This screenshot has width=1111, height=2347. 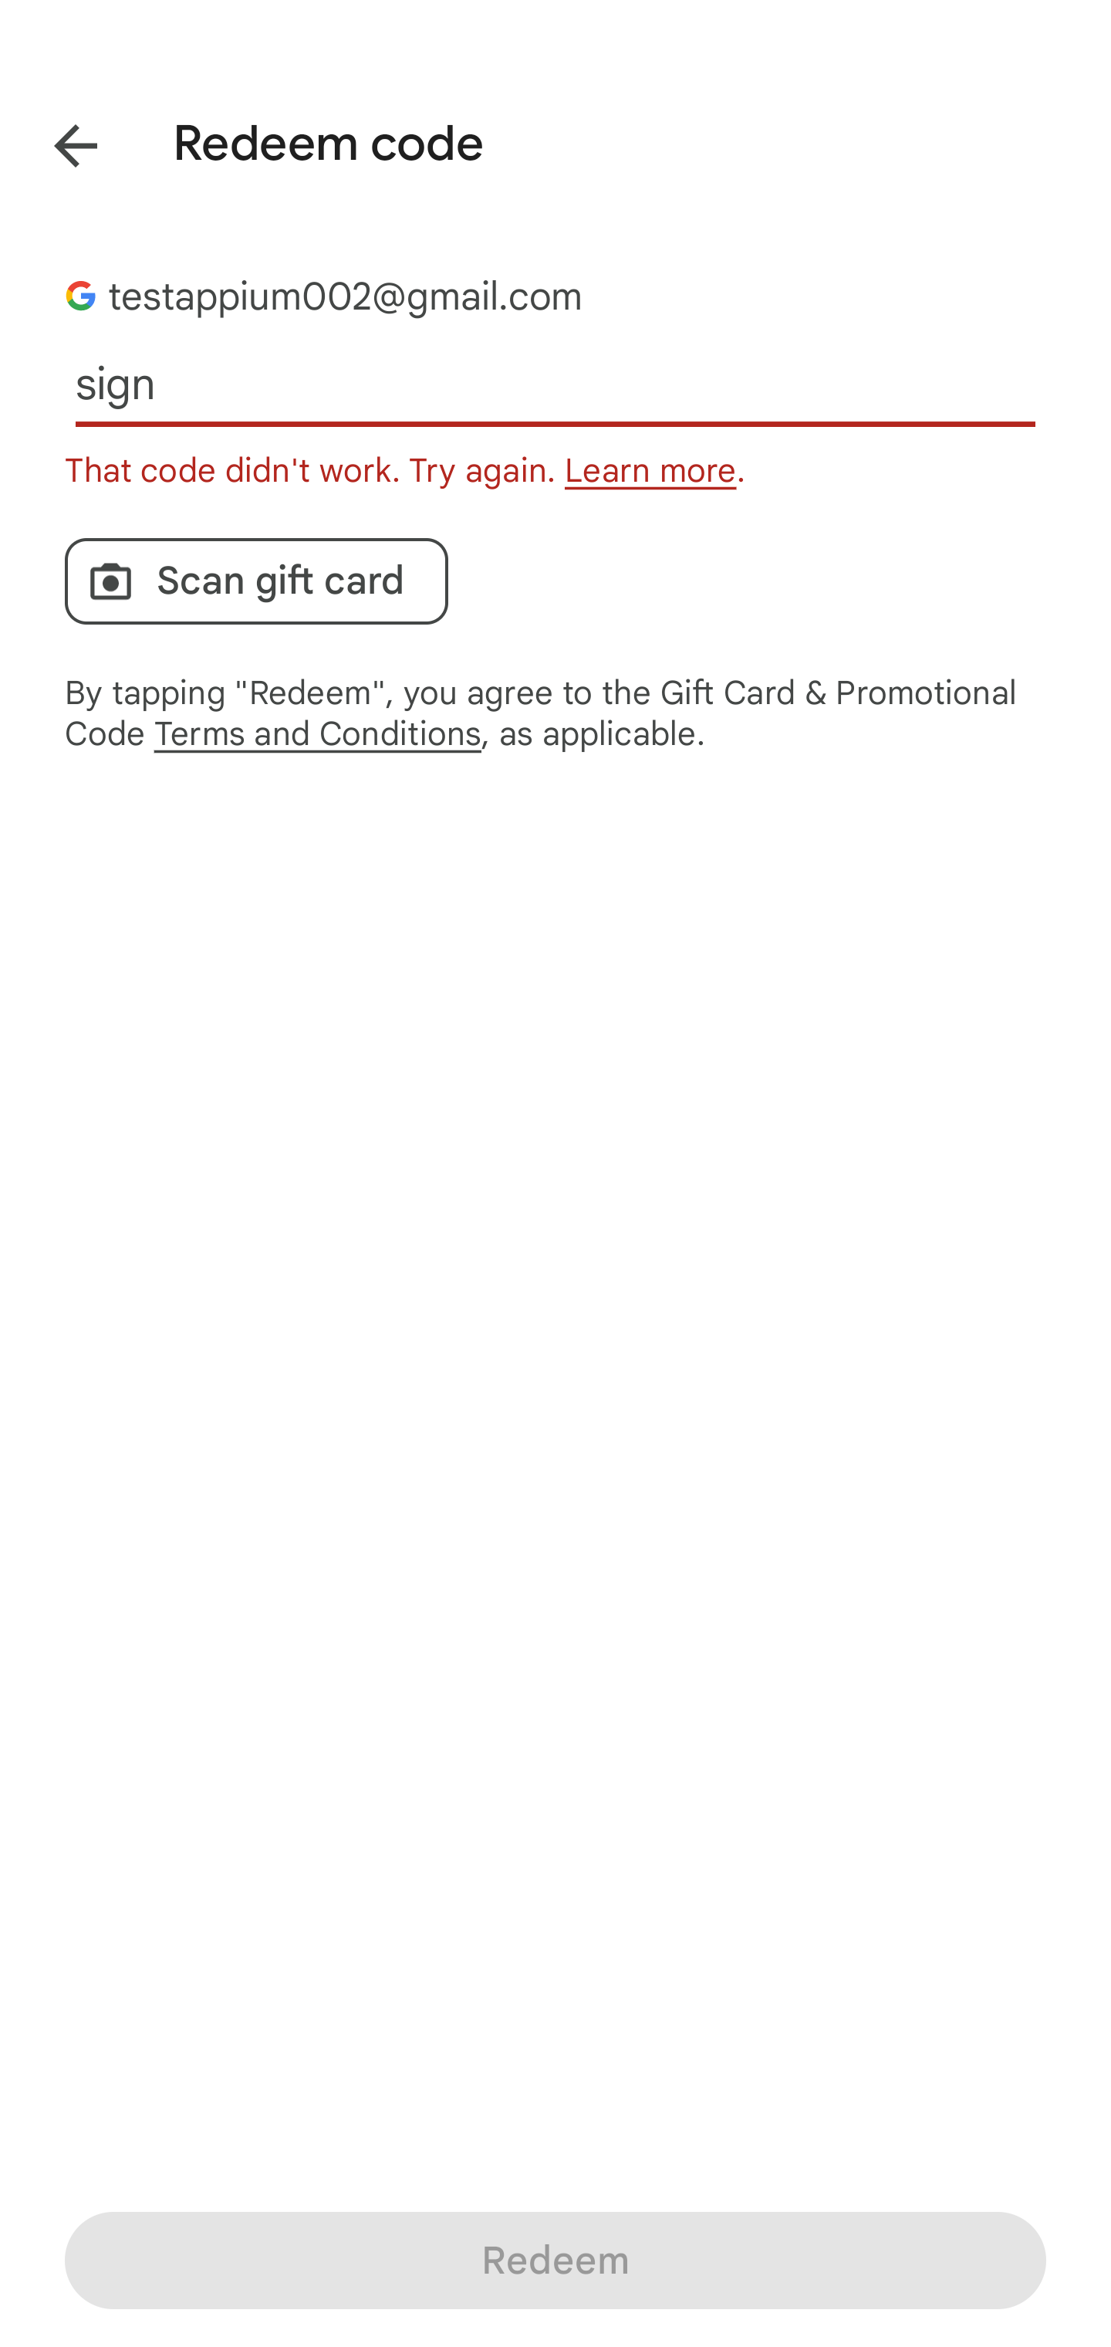 What do you see at coordinates (256, 581) in the screenshot?
I see `Scan gift card` at bounding box center [256, 581].